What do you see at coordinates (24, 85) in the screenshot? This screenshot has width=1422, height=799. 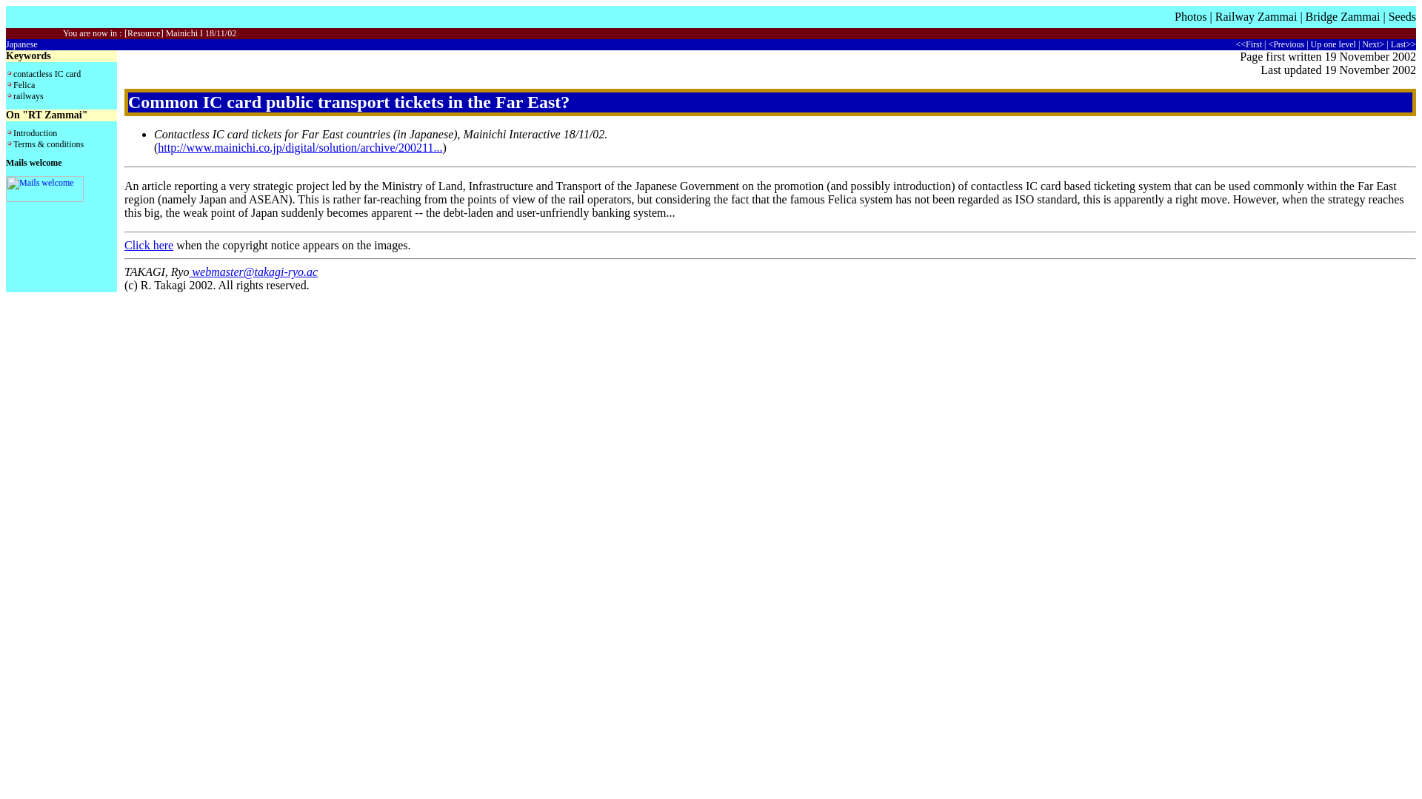 I see `Felica` at bounding box center [24, 85].